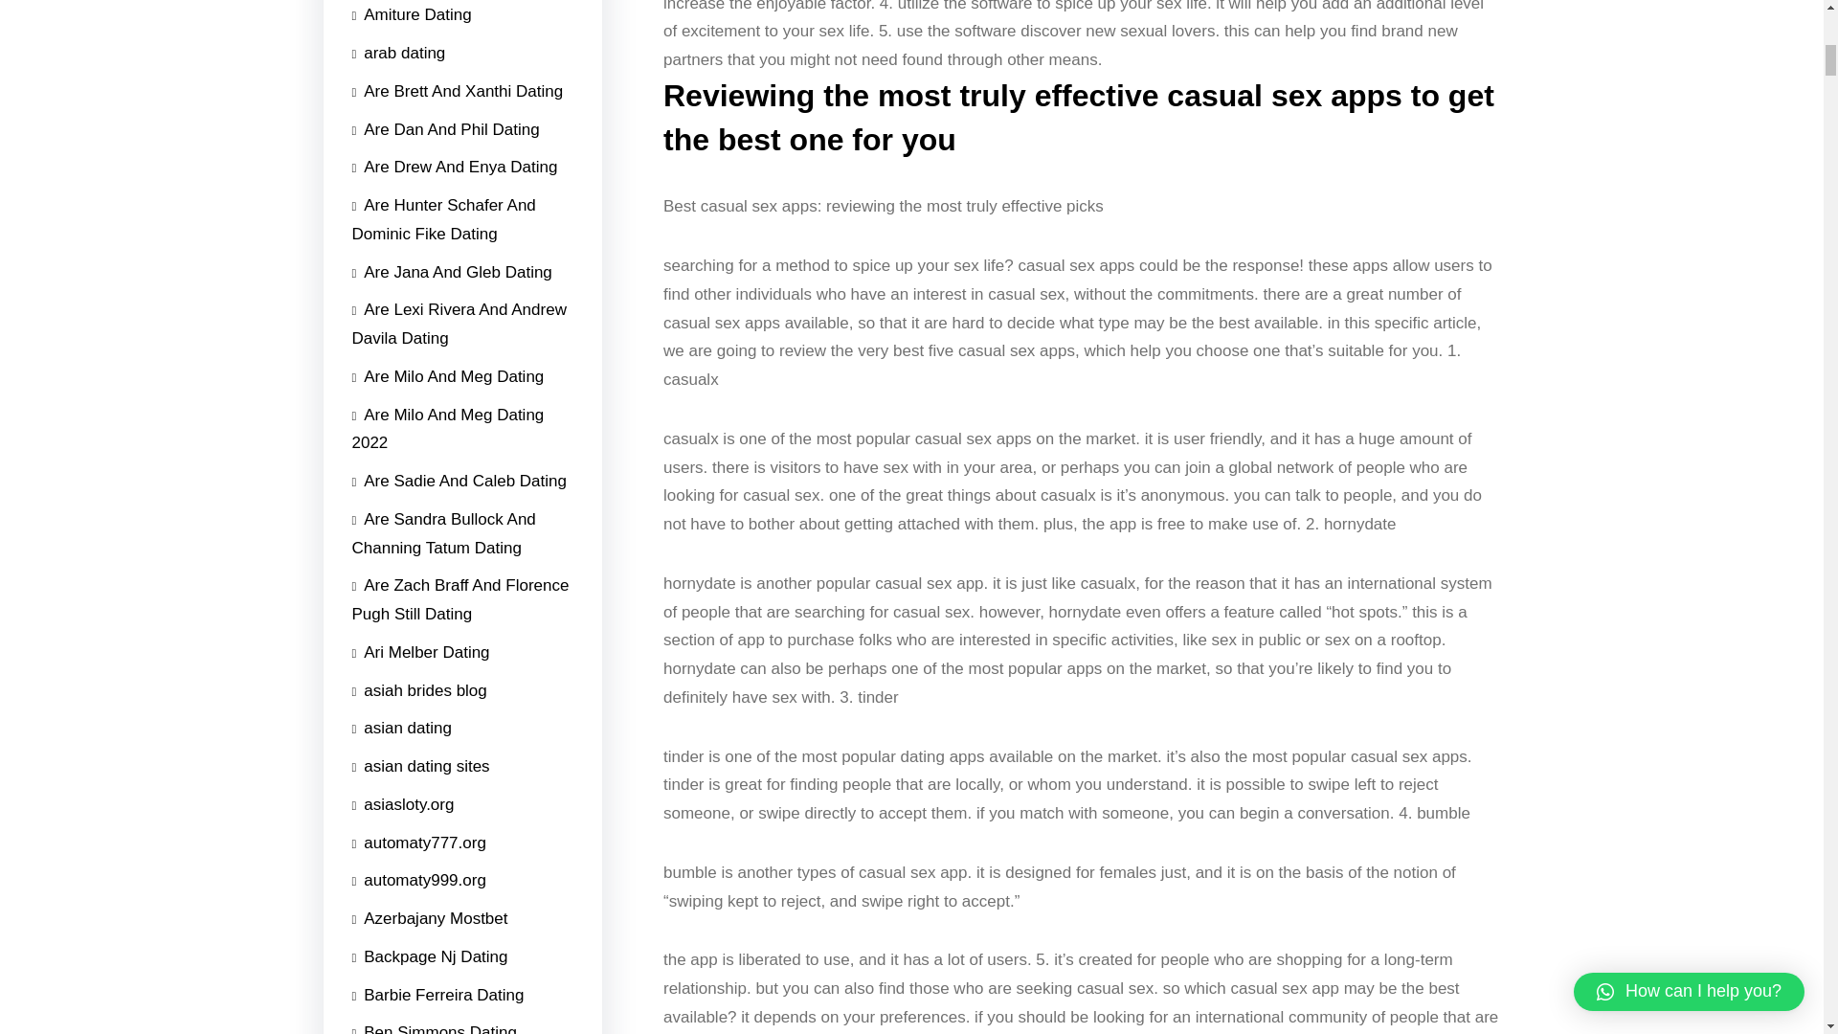 The image size is (1838, 1034). What do you see at coordinates (419, 691) in the screenshot?
I see `asiah brides blog` at bounding box center [419, 691].